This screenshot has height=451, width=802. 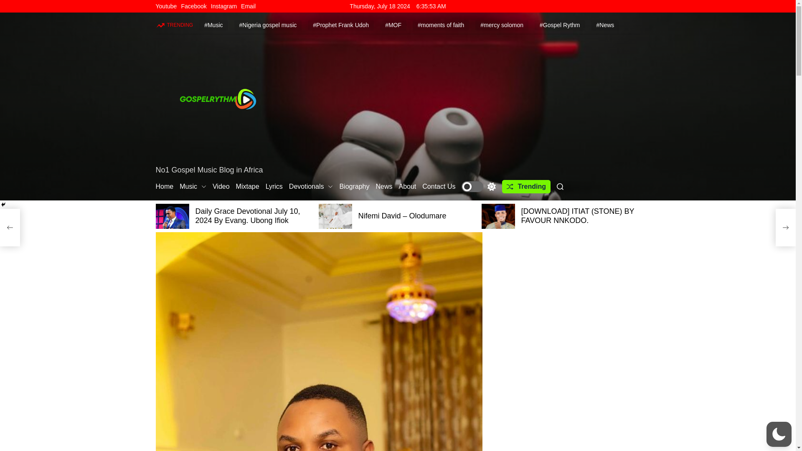 I want to click on About, so click(x=407, y=186).